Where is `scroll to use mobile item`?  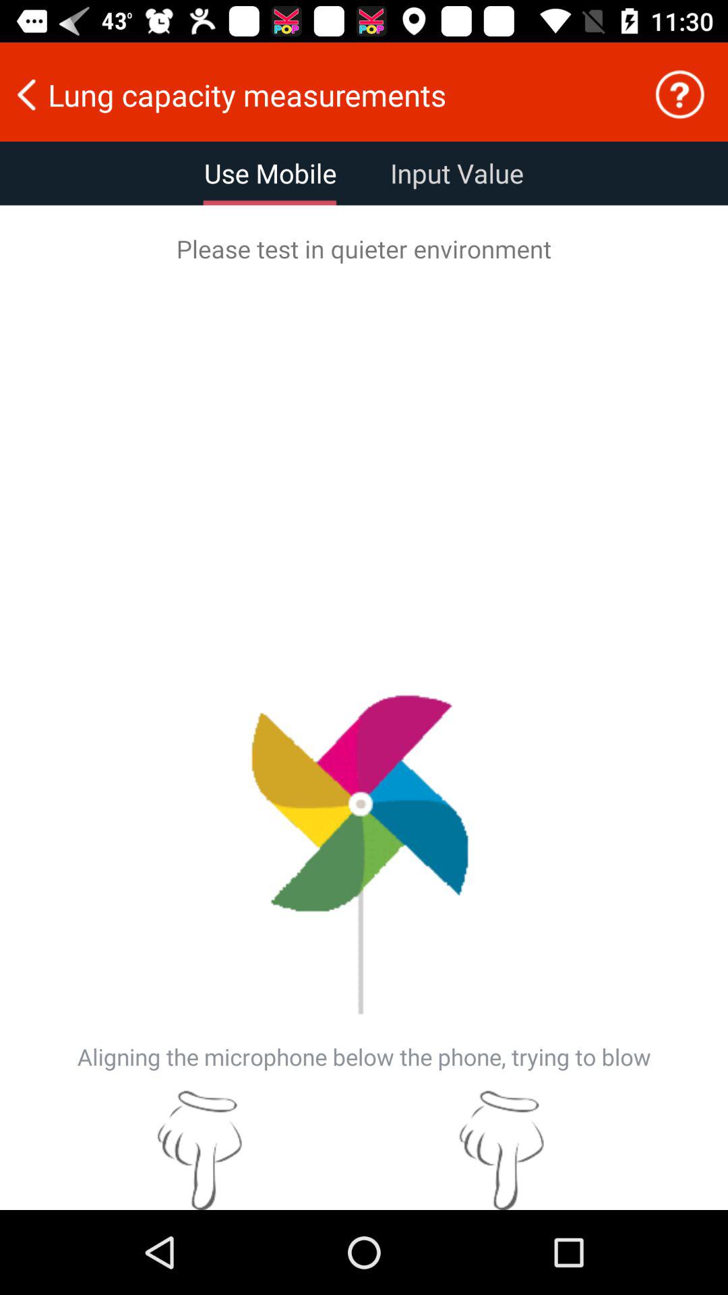 scroll to use mobile item is located at coordinates (270, 173).